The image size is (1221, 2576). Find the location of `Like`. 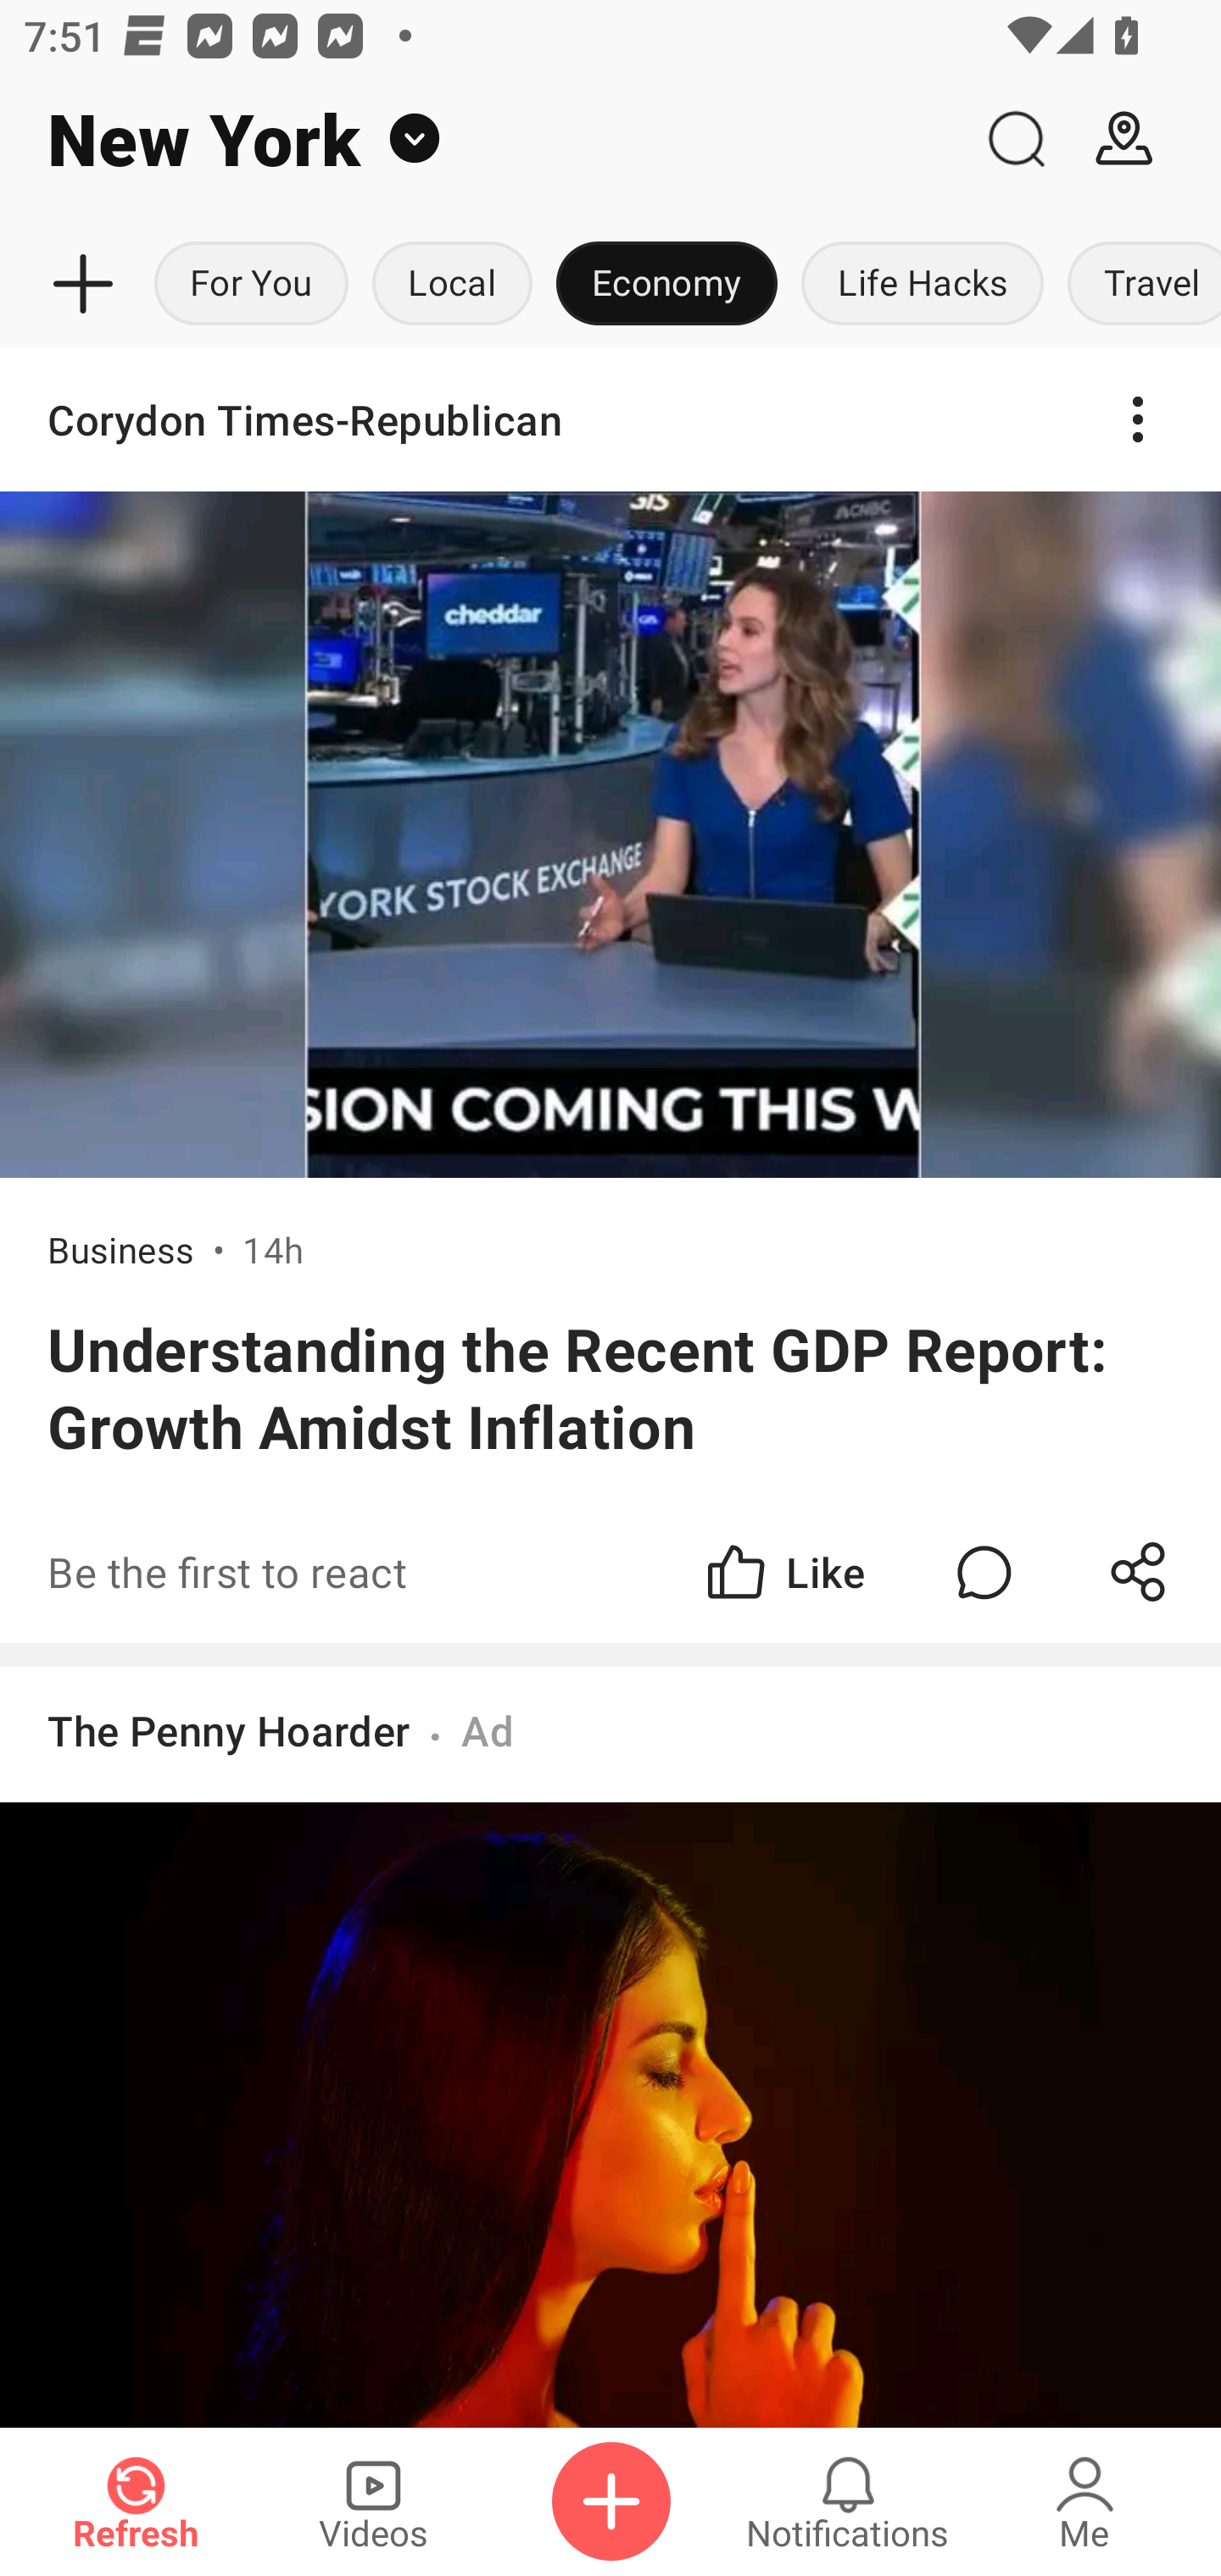

Like is located at coordinates (783, 1573).